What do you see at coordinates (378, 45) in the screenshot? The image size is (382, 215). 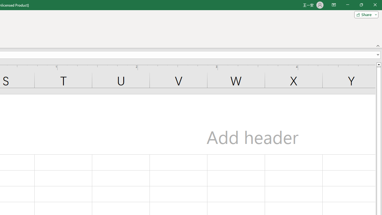 I see `Collapse the Ribbon` at bounding box center [378, 45].